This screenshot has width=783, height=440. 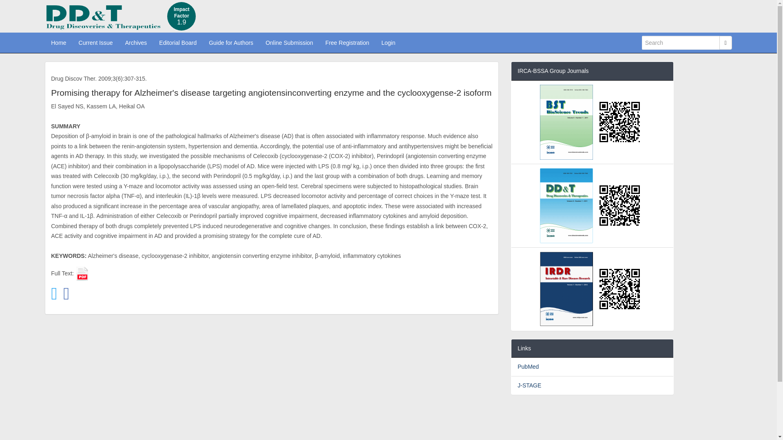 I want to click on Archives, so click(x=136, y=42).